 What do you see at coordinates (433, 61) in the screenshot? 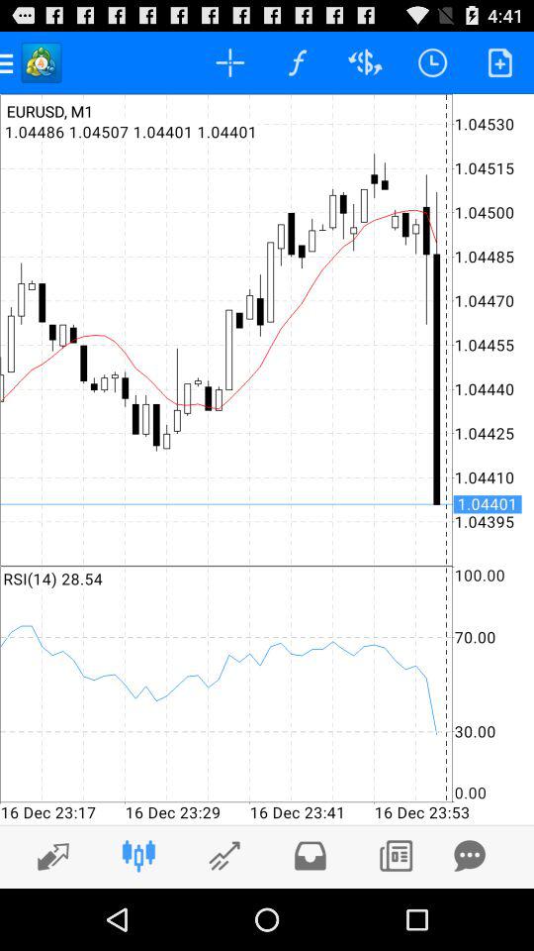
I see `click on the timer which is on the top right side` at bounding box center [433, 61].